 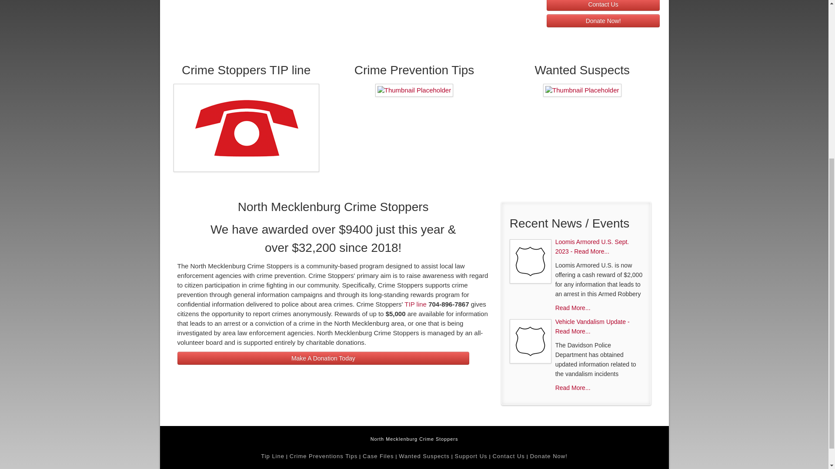 What do you see at coordinates (424, 456) in the screenshot?
I see `Wanted Suspects` at bounding box center [424, 456].